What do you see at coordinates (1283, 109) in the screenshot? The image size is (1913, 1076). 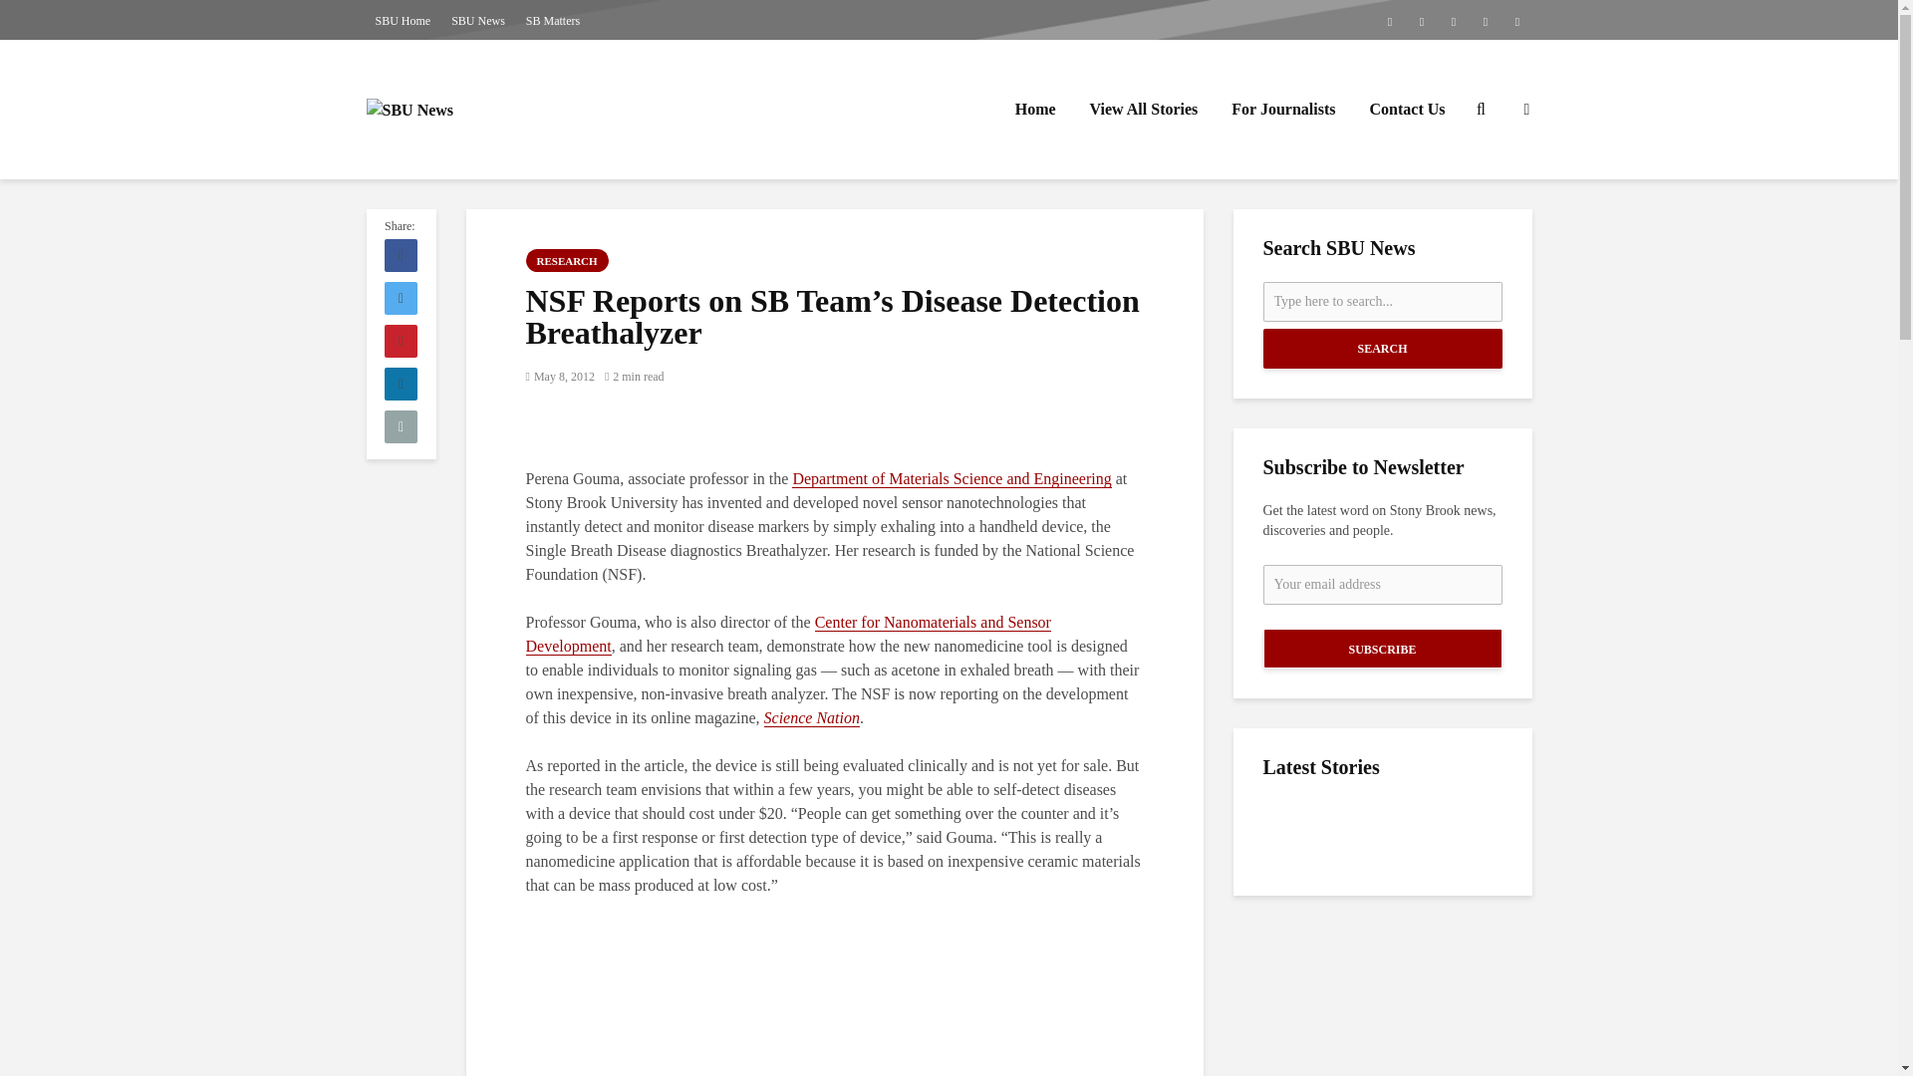 I see `For Journalists` at bounding box center [1283, 109].